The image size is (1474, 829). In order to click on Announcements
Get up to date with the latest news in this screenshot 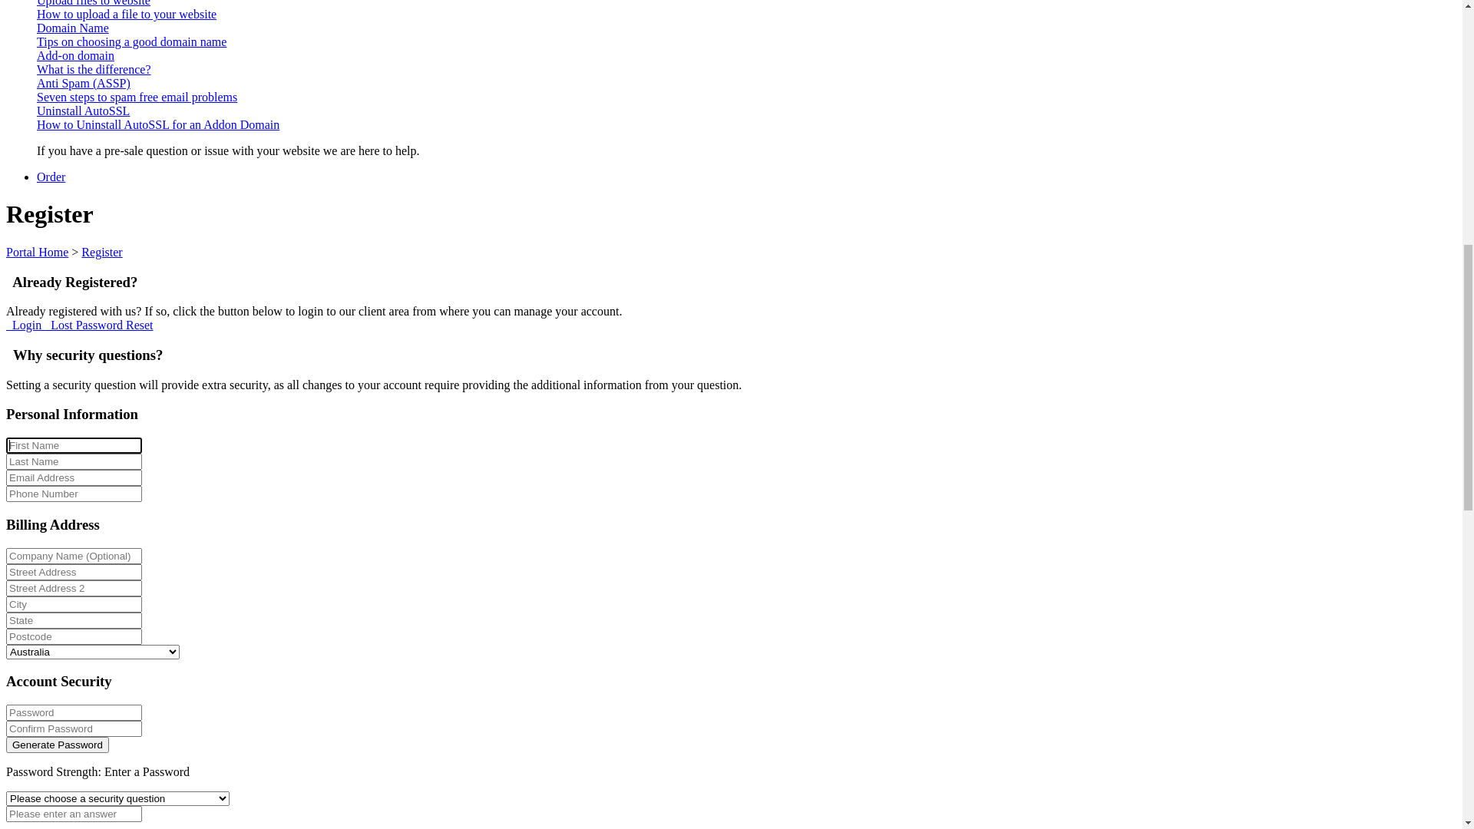, I will do `click(746, 465)`.